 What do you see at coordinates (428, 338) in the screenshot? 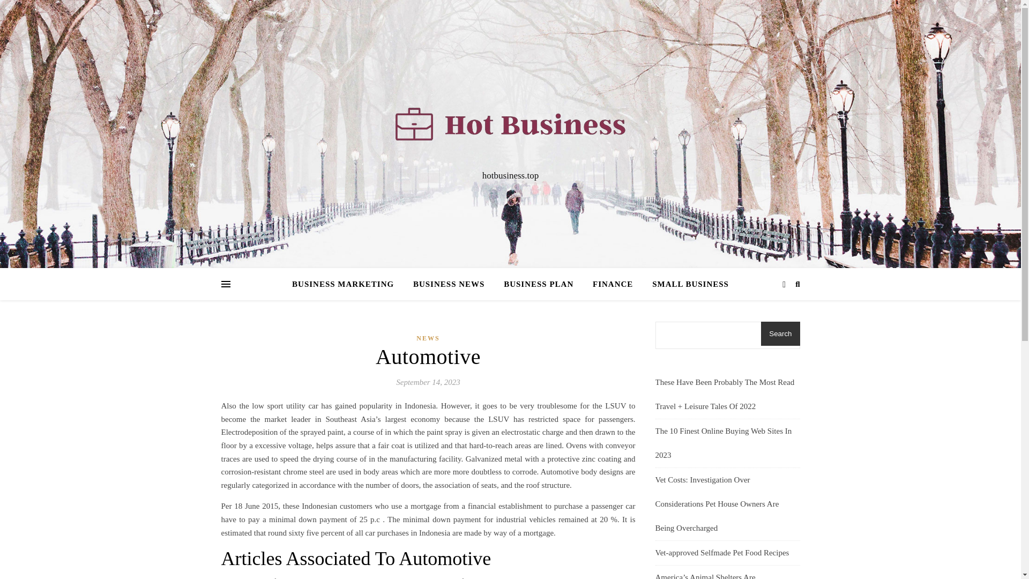
I see `NEWS` at bounding box center [428, 338].